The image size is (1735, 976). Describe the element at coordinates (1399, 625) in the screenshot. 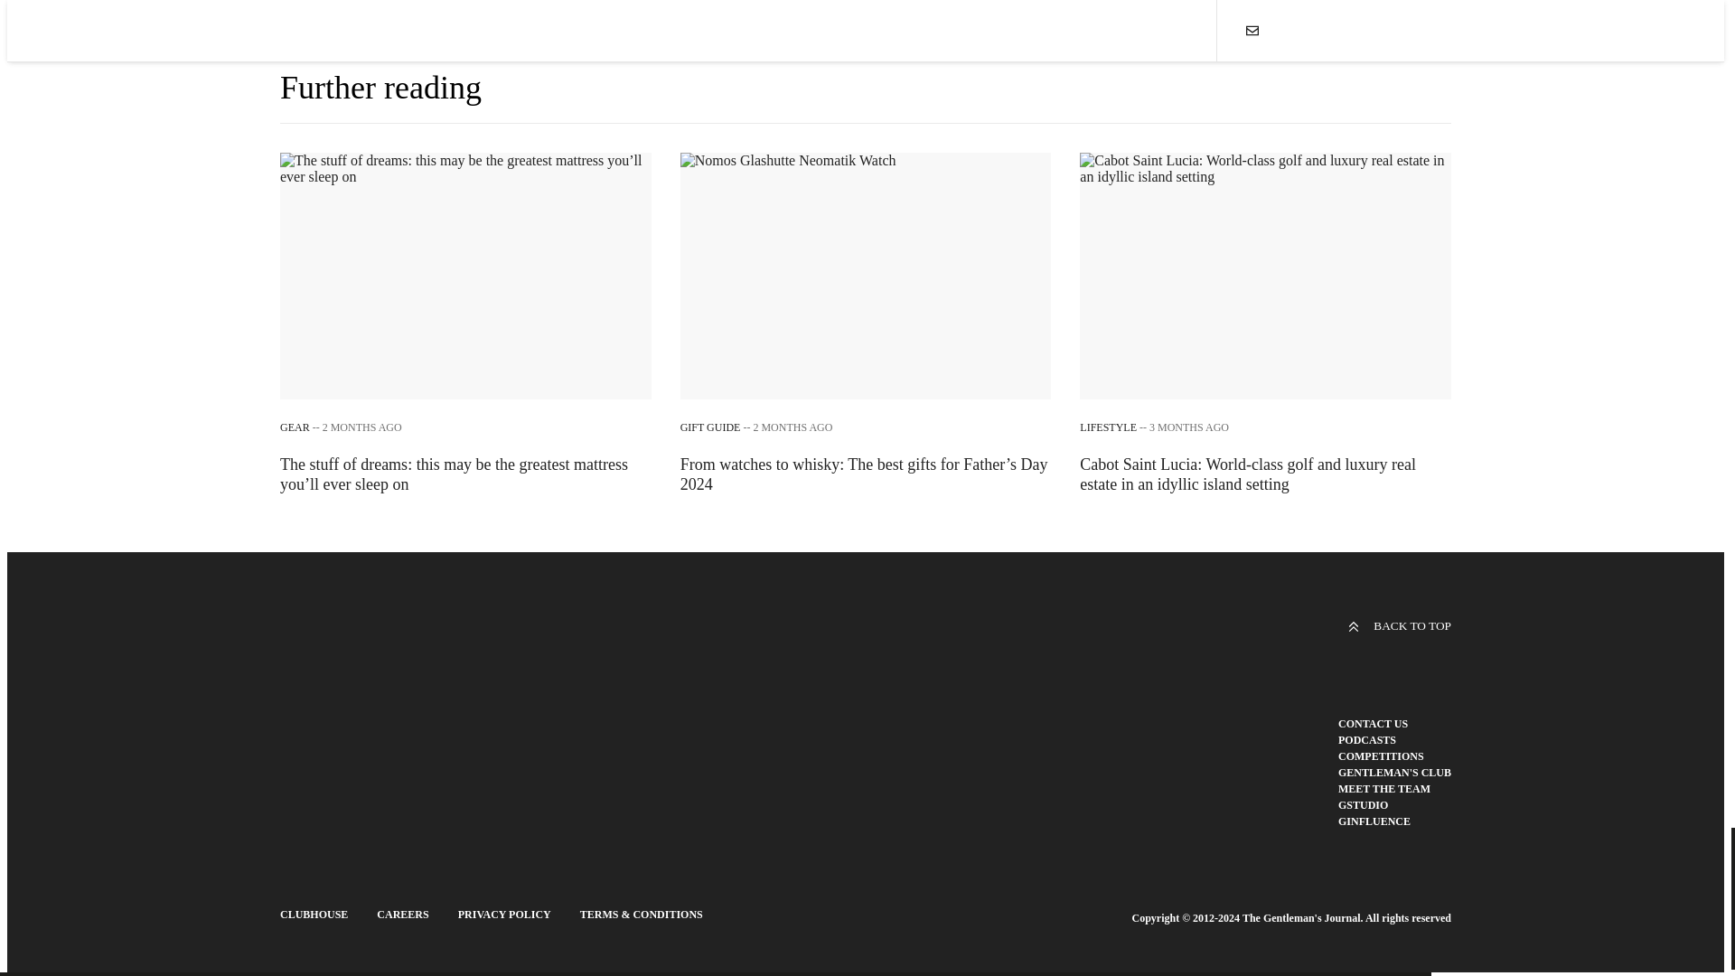

I see `BACK TO TOP` at that location.